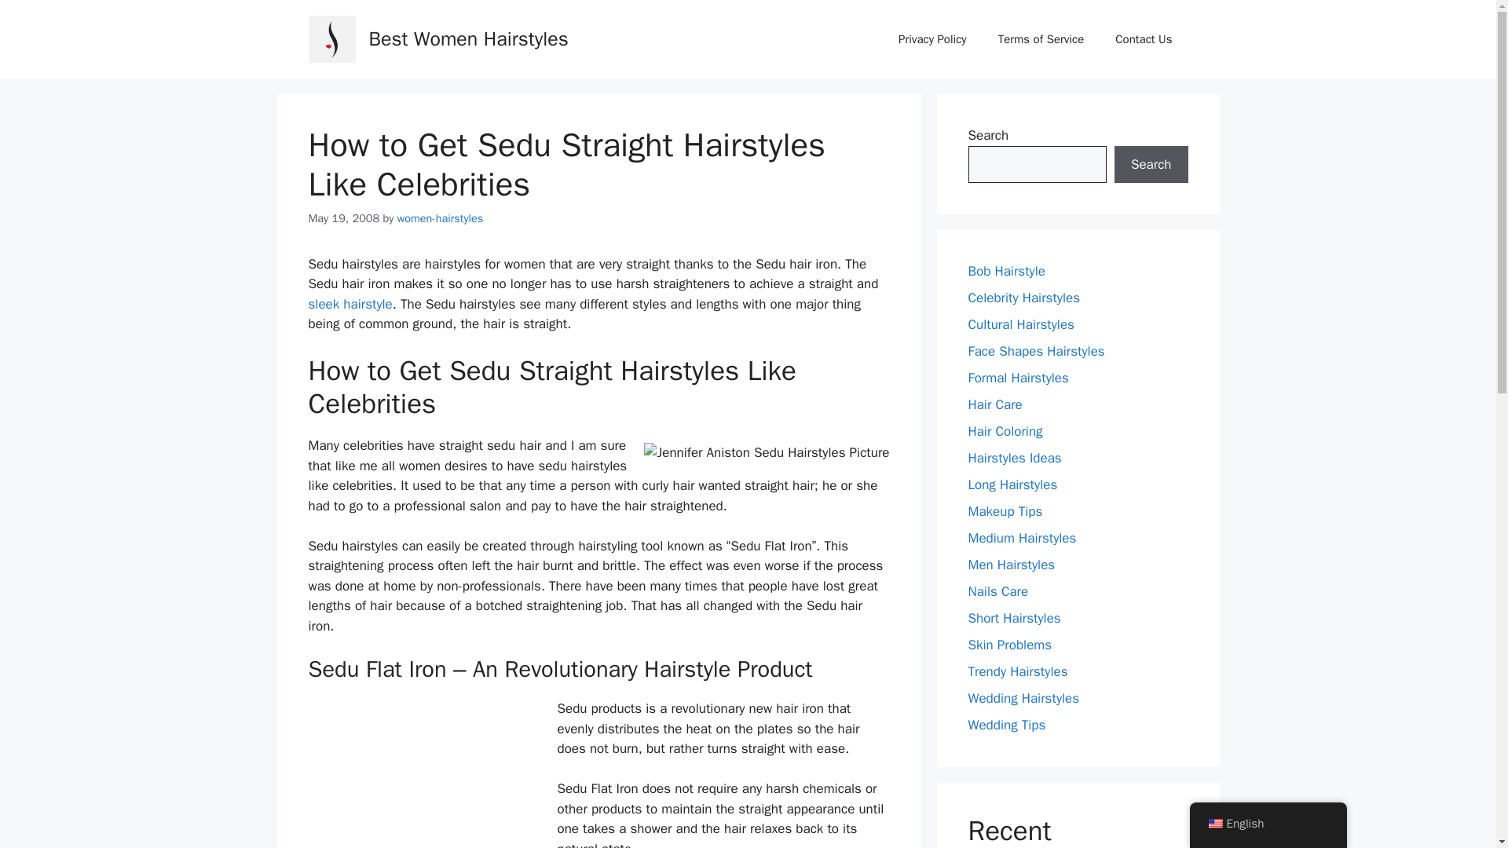 This screenshot has width=1508, height=848. I want to click on Contact Us, so click(1144, 39).